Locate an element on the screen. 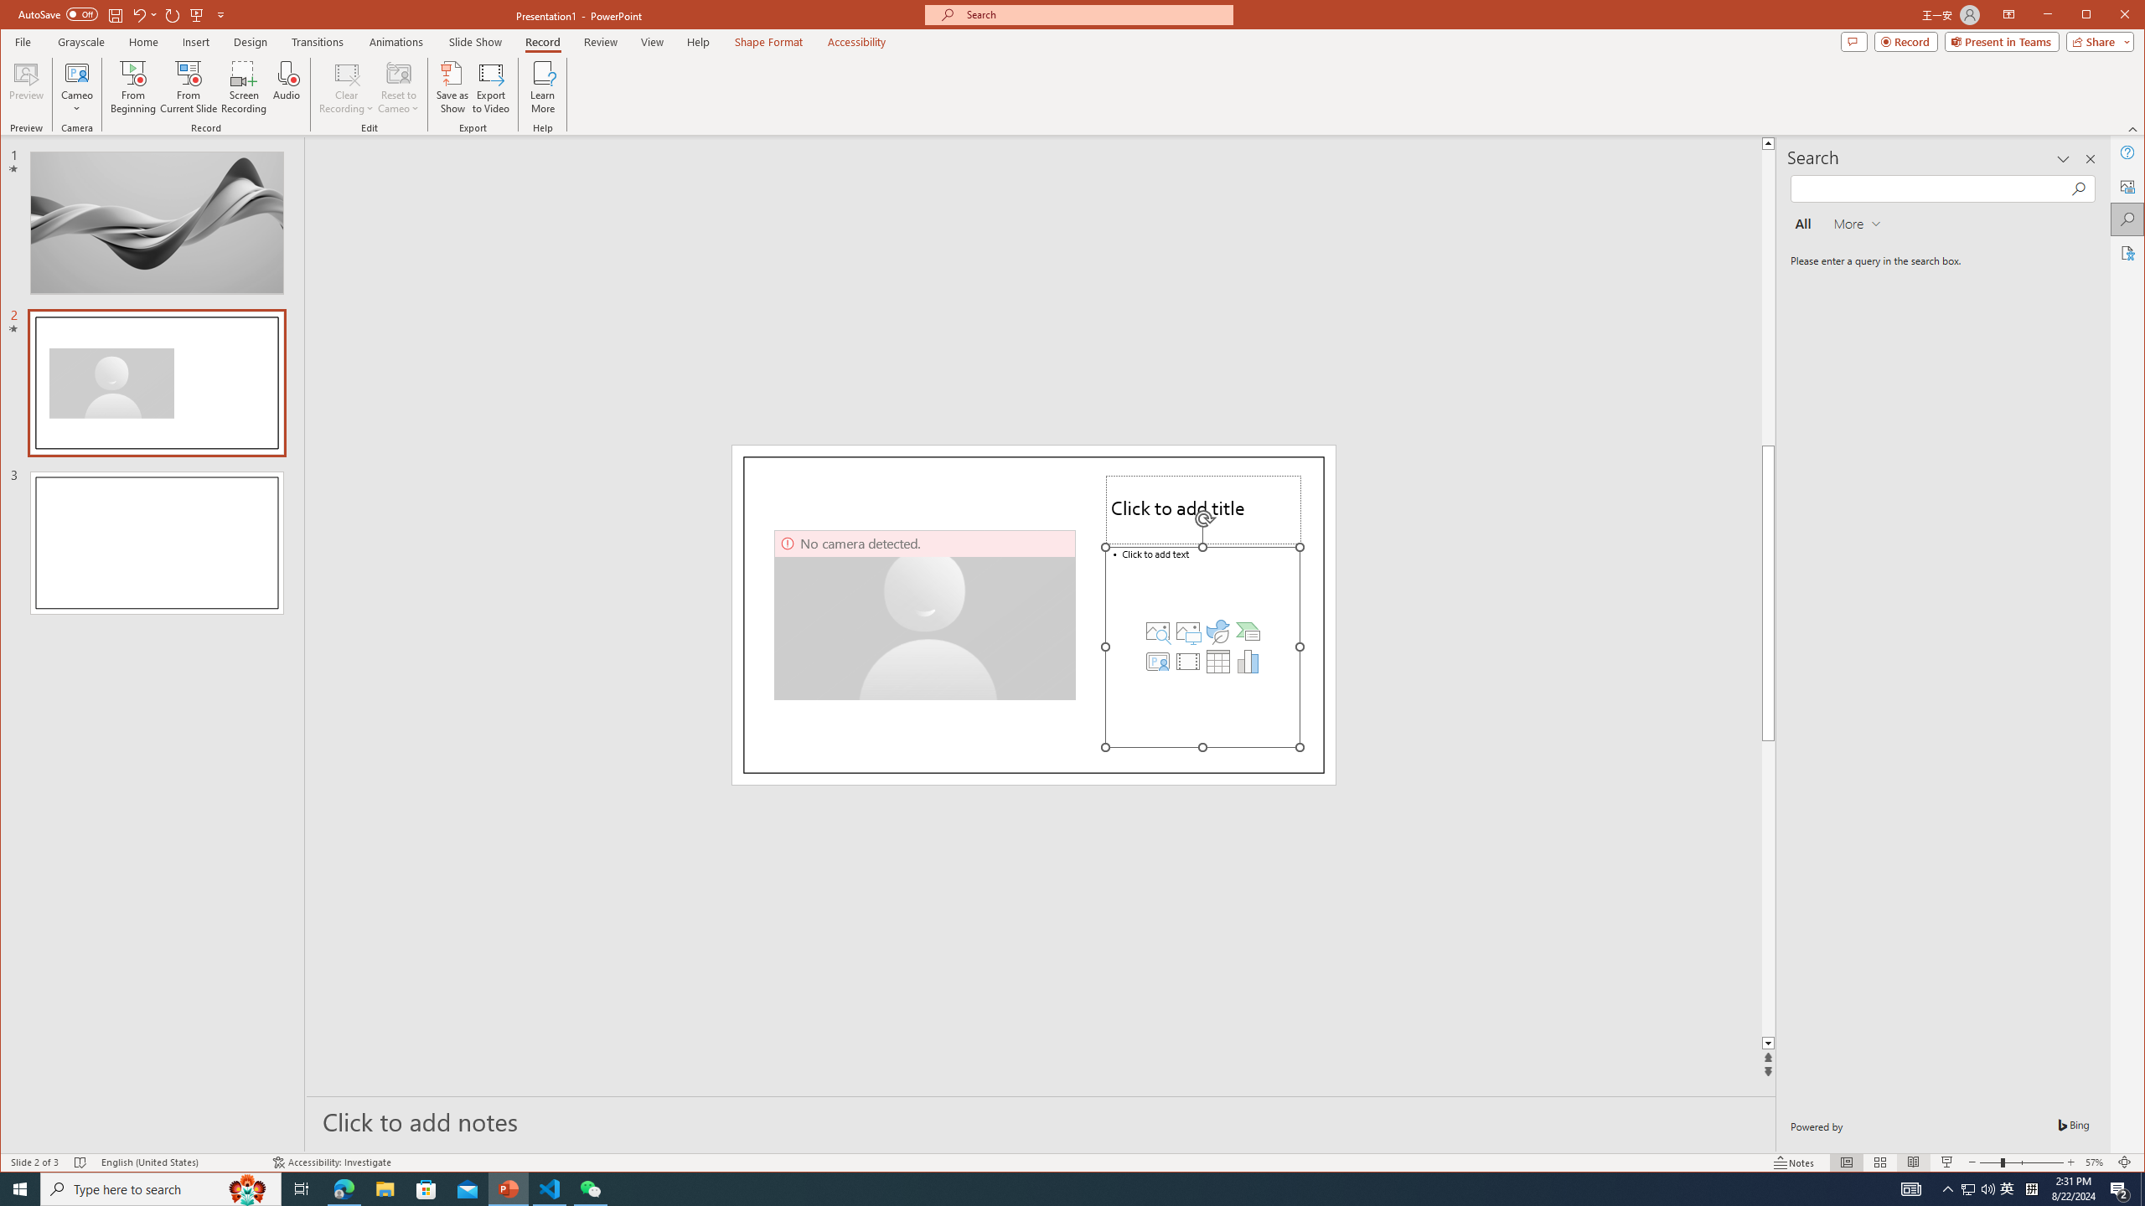 Image resolution: width=2145 pixels, height=1206 pixels. Insert a SmartArt Graphic is located at coordinates (1248, 631).